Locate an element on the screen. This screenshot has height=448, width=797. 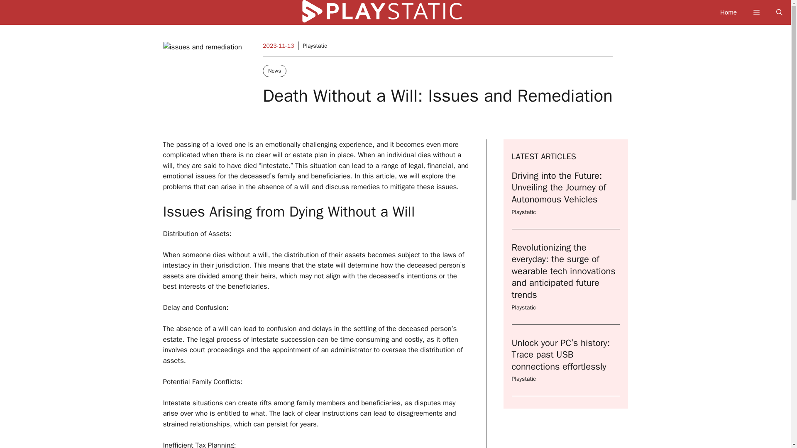
Playstatic is located at coordinates (523, 379).